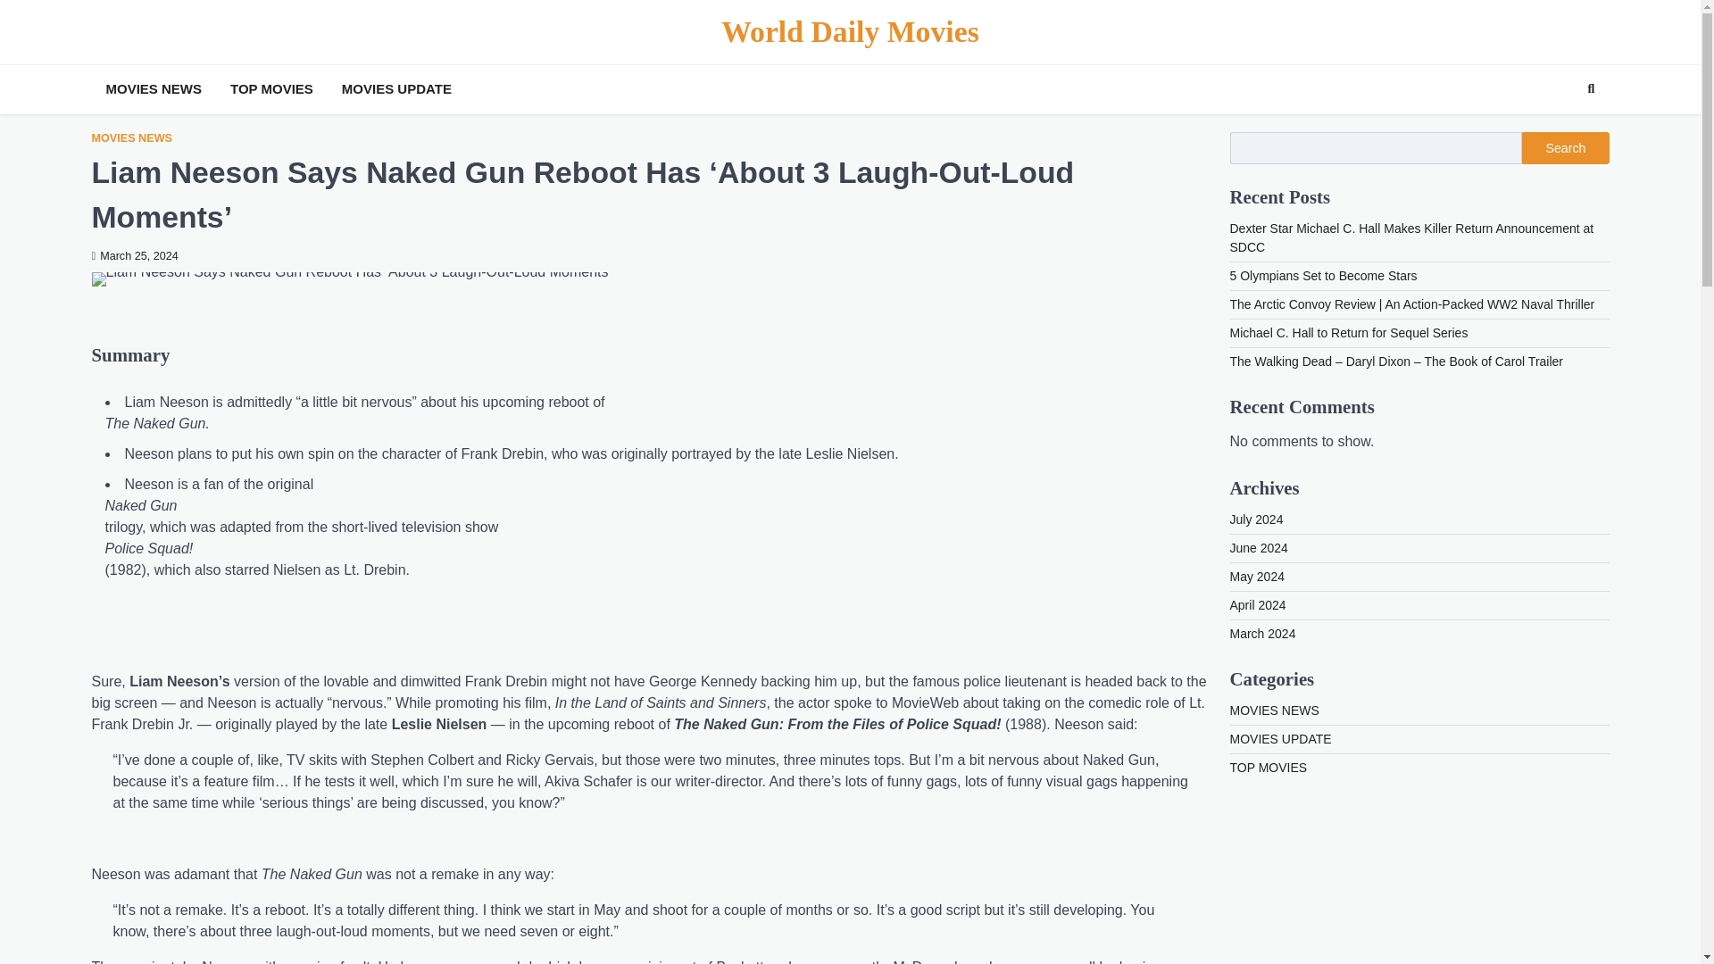 This screenshot has height=964, width=1714. What do you see at coordinates (850, 32) in the screenshot?
I see `World Daily Movies` at bounding box center [850, 32].